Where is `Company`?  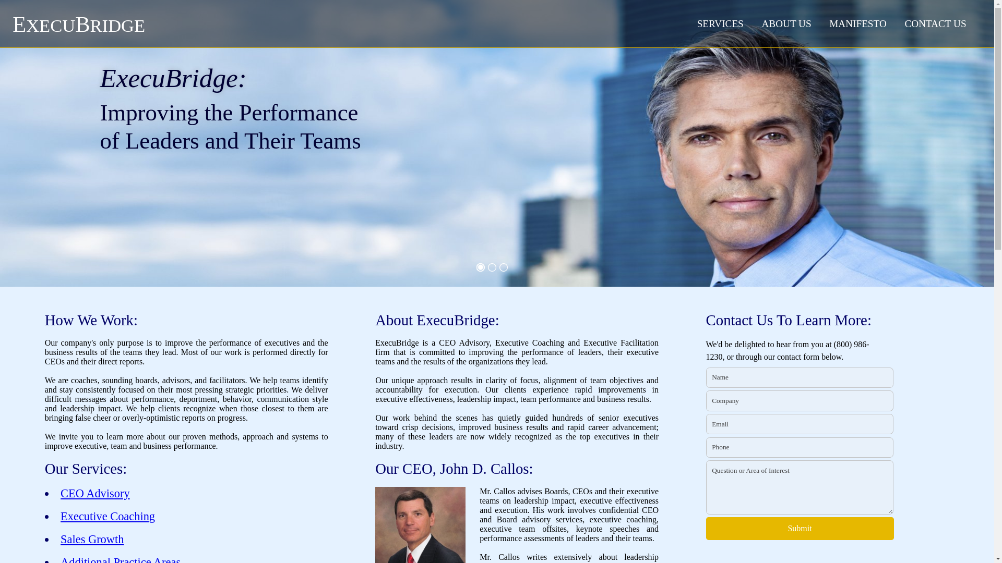 Company is located at coordinates (800, 400).